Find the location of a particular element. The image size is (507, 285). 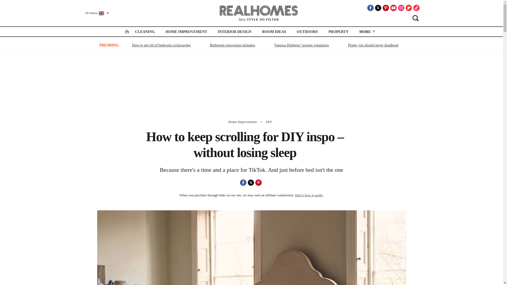

PROPERTY is located at coordinates (339, 32).